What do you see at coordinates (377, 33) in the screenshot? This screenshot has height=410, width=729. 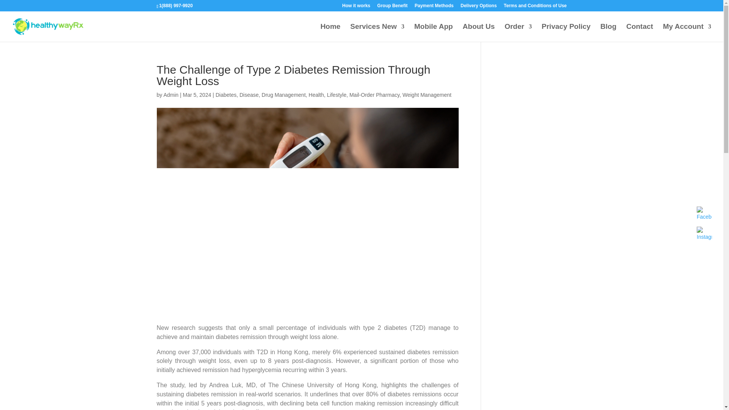 I see `Services New` at bounding box center [377, 33].